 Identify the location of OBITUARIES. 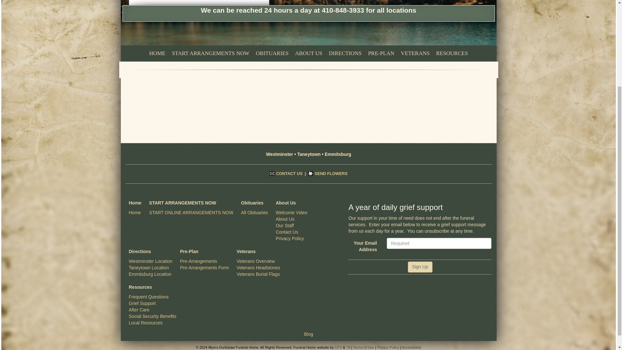
(272, 53).